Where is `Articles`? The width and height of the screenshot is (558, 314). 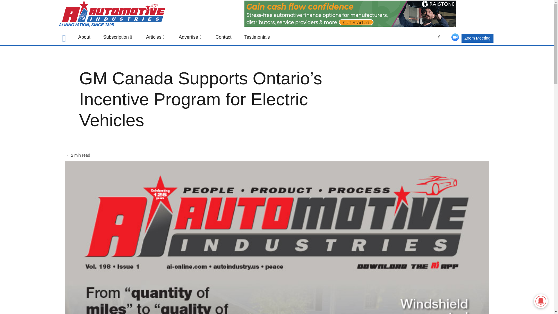 Articles is located at coordinates (156, 37).